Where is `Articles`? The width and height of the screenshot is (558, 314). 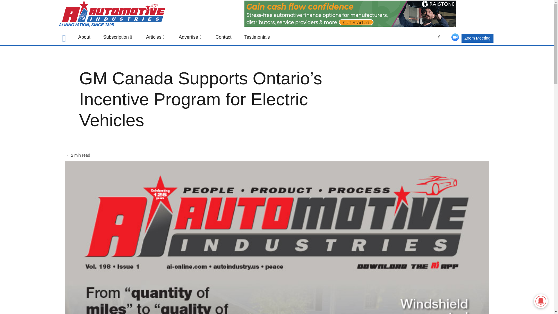 Articles is located at coordinates (156, 37).